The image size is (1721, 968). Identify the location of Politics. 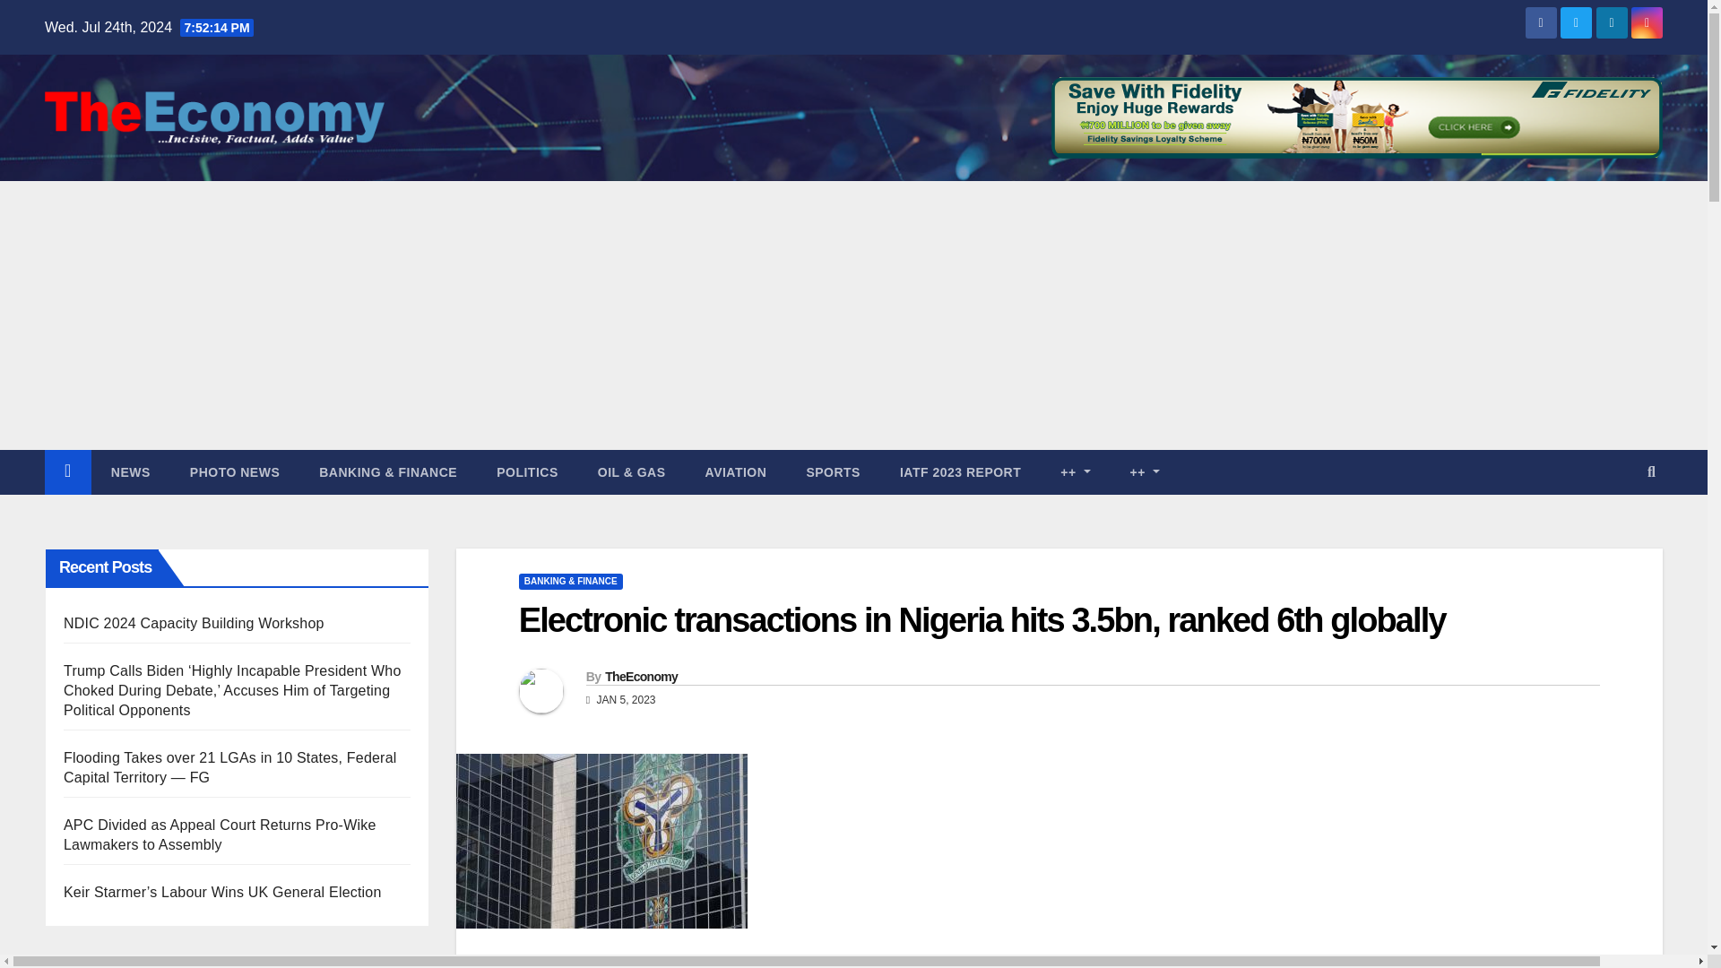
(527, 471).